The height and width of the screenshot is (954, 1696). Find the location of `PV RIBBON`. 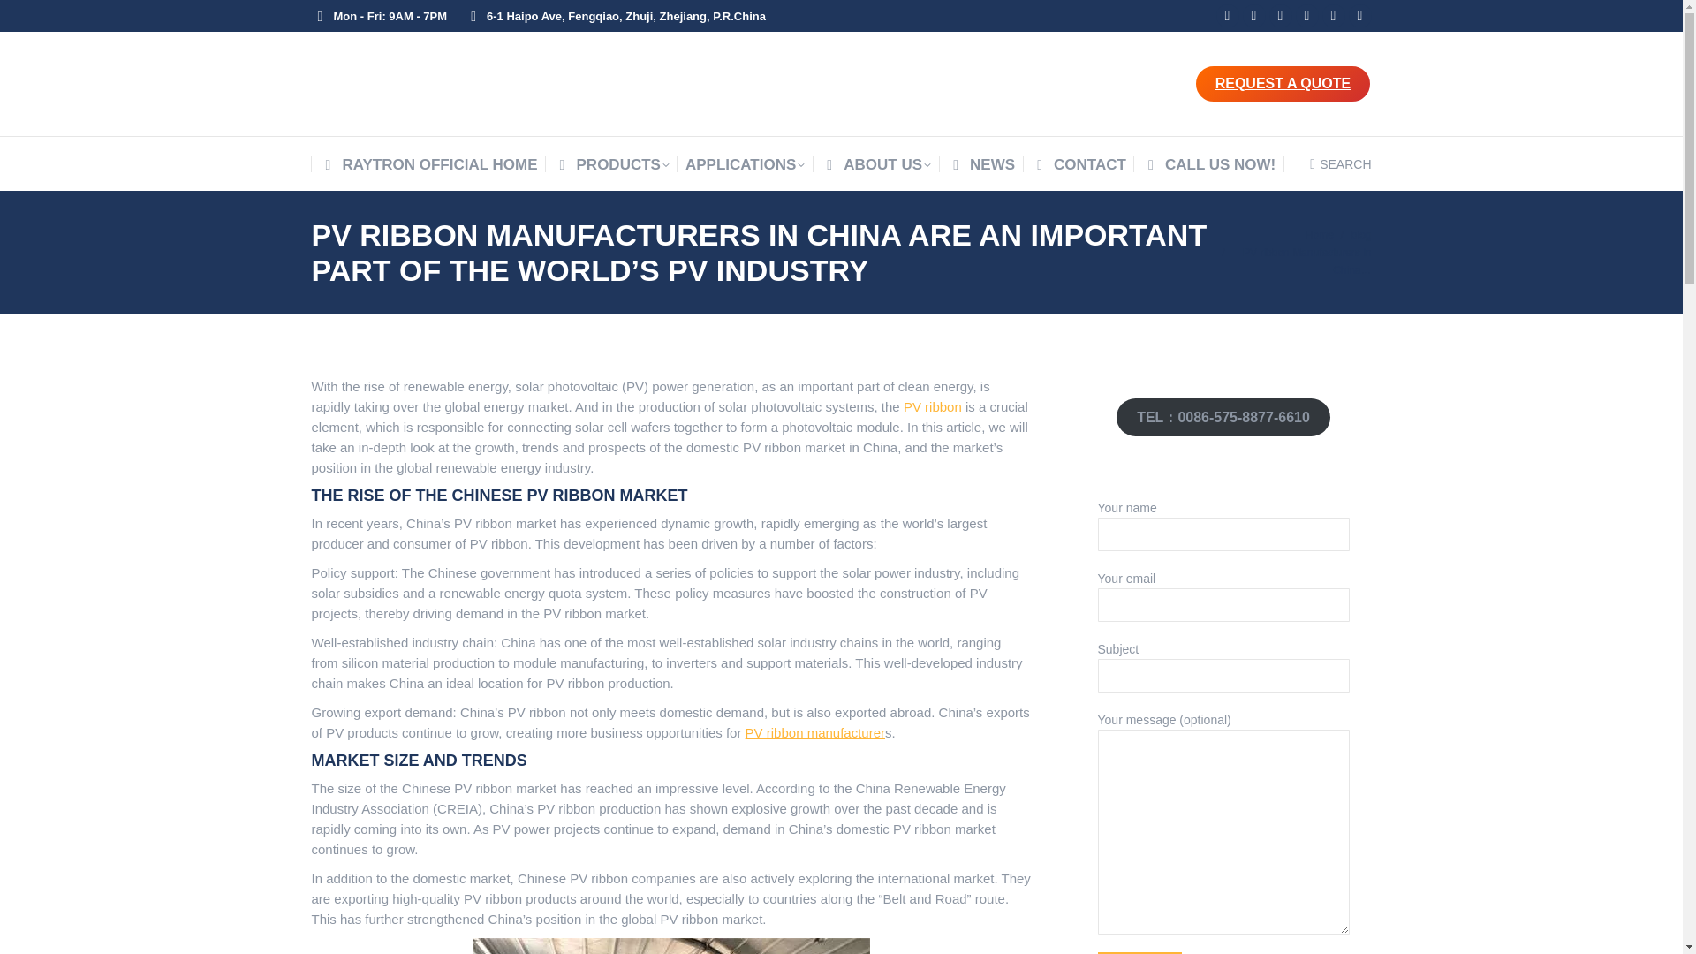

PV RIBBON is located at coordinates (933, 406).